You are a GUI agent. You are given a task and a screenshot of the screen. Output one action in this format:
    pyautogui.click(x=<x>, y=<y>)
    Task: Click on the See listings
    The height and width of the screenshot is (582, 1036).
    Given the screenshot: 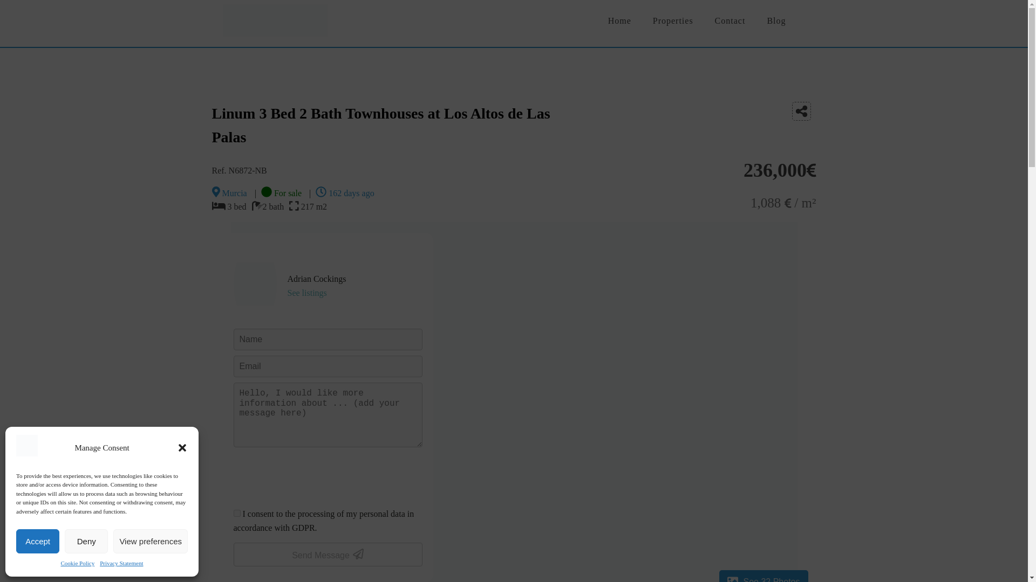 What is the action you would take?
    pyautogui.click(x=306, y=292)
    